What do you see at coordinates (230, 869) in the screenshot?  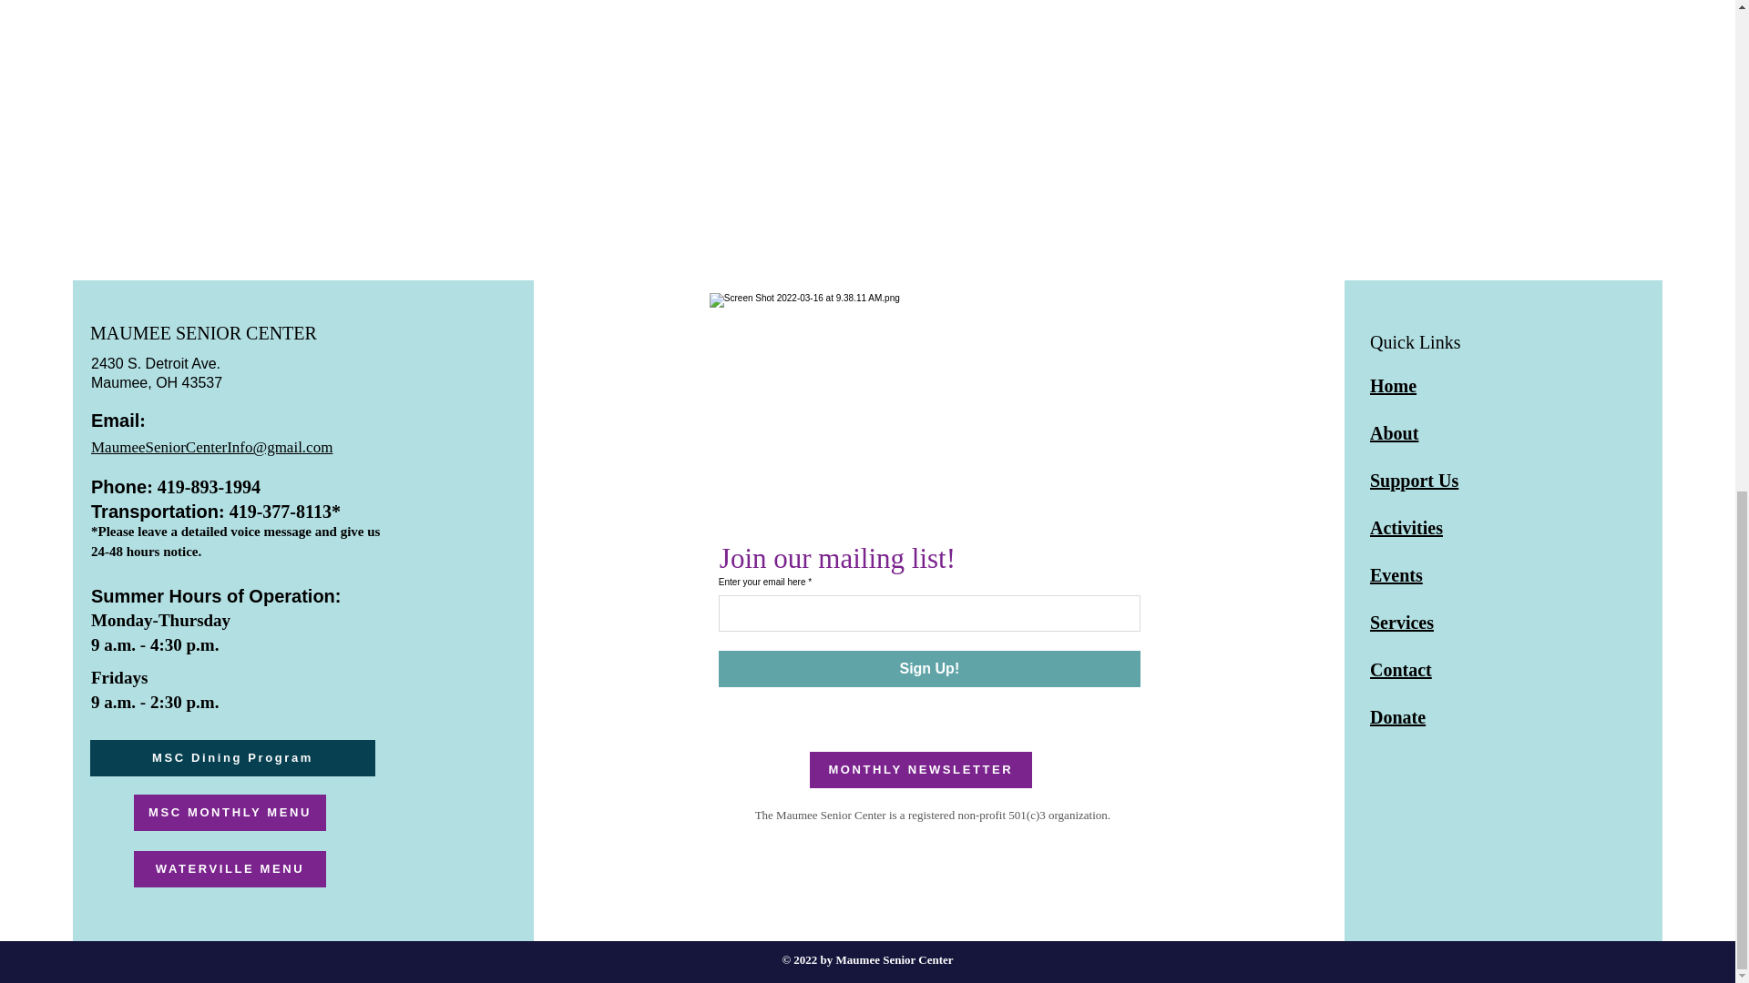 I see `WATERVILLE MENU` at bounding box center [230, 869].